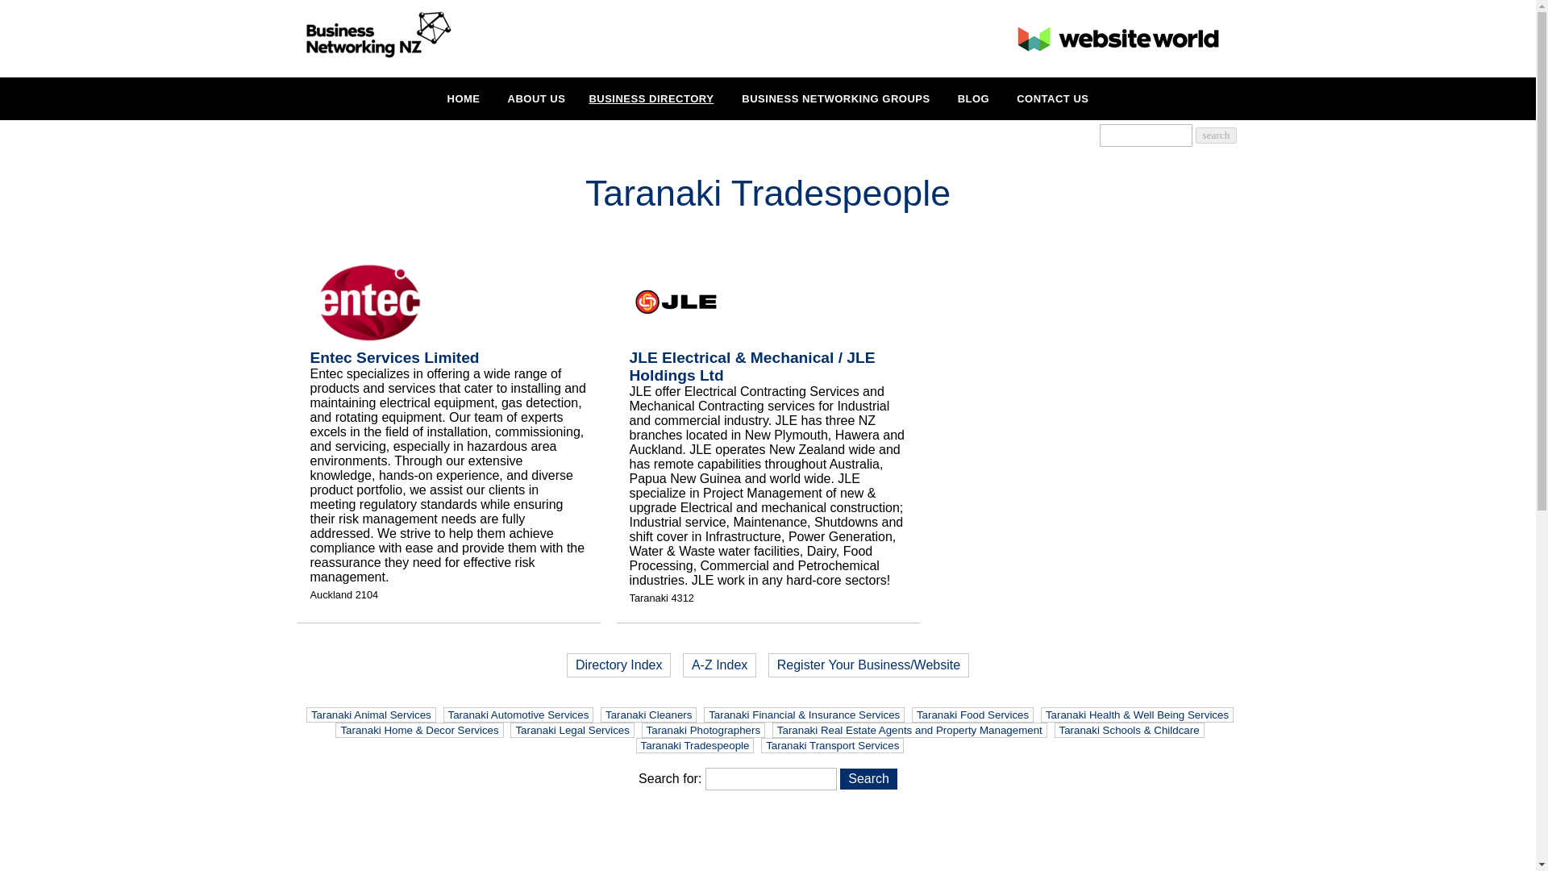  Describe the element at coordinates (719, 665) in the screenshot. I see `A-Z Index` at that location.